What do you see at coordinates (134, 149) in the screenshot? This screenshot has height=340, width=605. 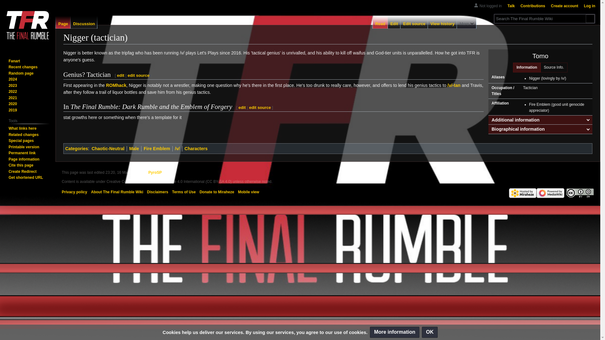 I see `Male` at bounding box center [134, 149].